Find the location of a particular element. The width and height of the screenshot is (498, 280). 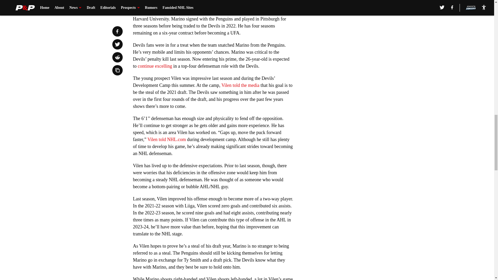

Vilen told NHL.com is located at coordinates (167, 139).